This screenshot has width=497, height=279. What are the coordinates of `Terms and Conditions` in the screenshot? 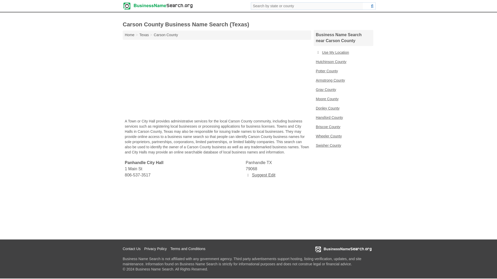 It's located at (189, 249).